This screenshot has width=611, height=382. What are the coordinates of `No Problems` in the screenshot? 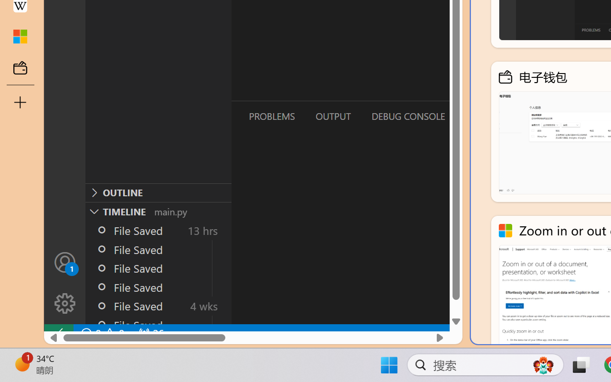 It's located at (101, 333).